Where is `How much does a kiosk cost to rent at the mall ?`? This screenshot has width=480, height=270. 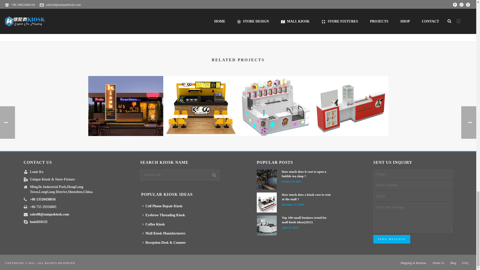
How much does a kiosk cost to rent at the mall ? is located at coordinates (267, 202).